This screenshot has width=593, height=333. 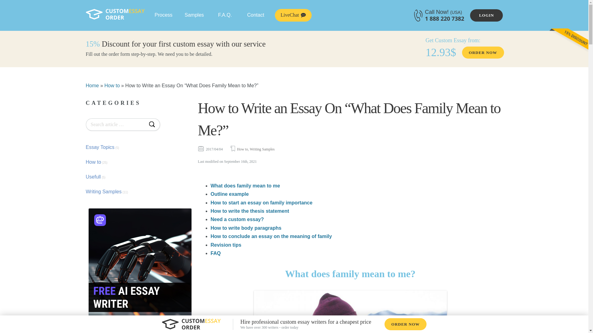 I want to click on FAQ, so click(x=216, y=253).